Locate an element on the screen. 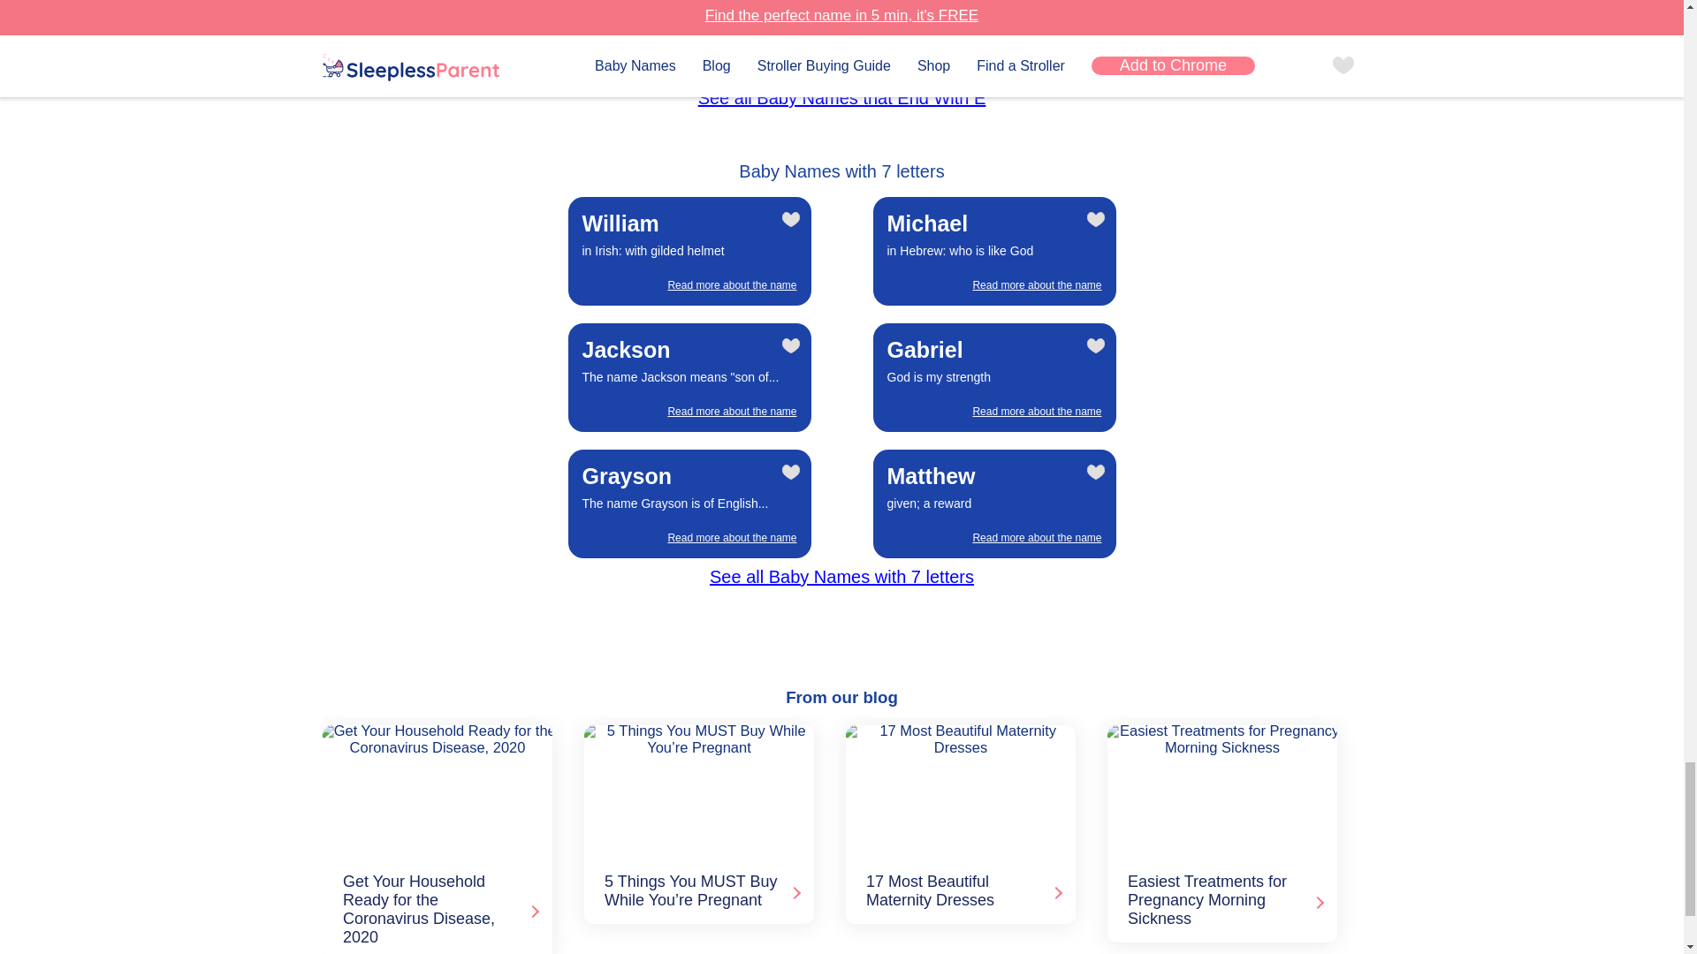 Image resolution: width=1697 pixels, height=954 pixels. Get Your Household Ready for the Coronavirus Disease, 2020 is located at coordinates (433, 789).